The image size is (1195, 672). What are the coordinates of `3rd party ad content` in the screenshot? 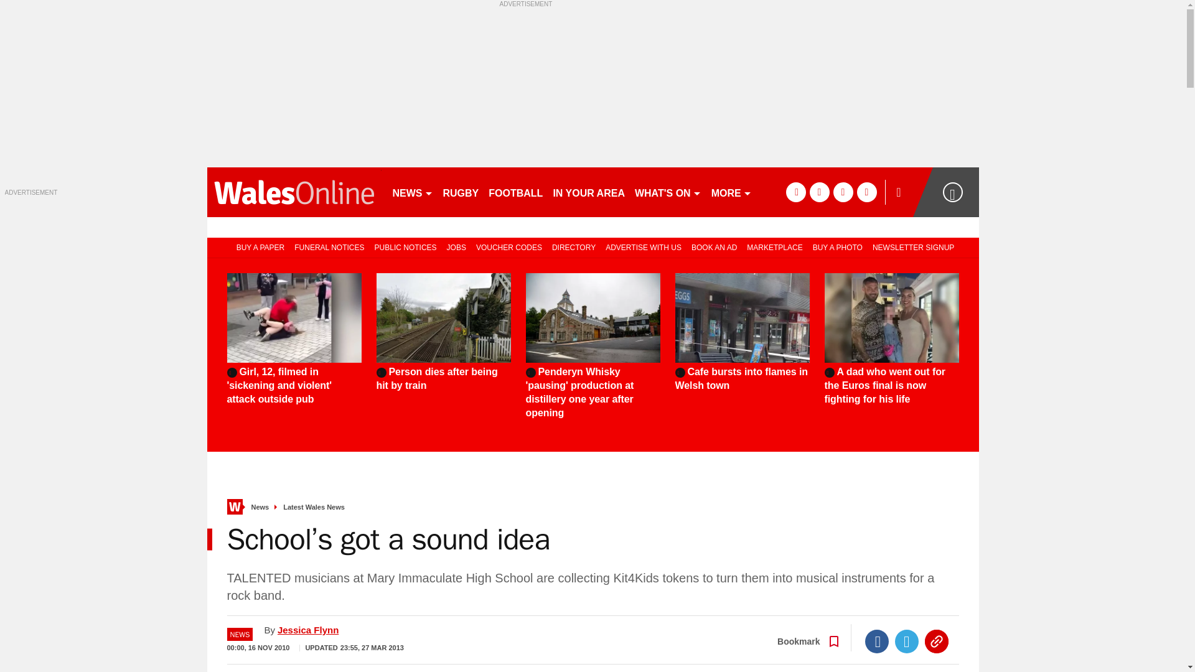 It's located at (98, 274).